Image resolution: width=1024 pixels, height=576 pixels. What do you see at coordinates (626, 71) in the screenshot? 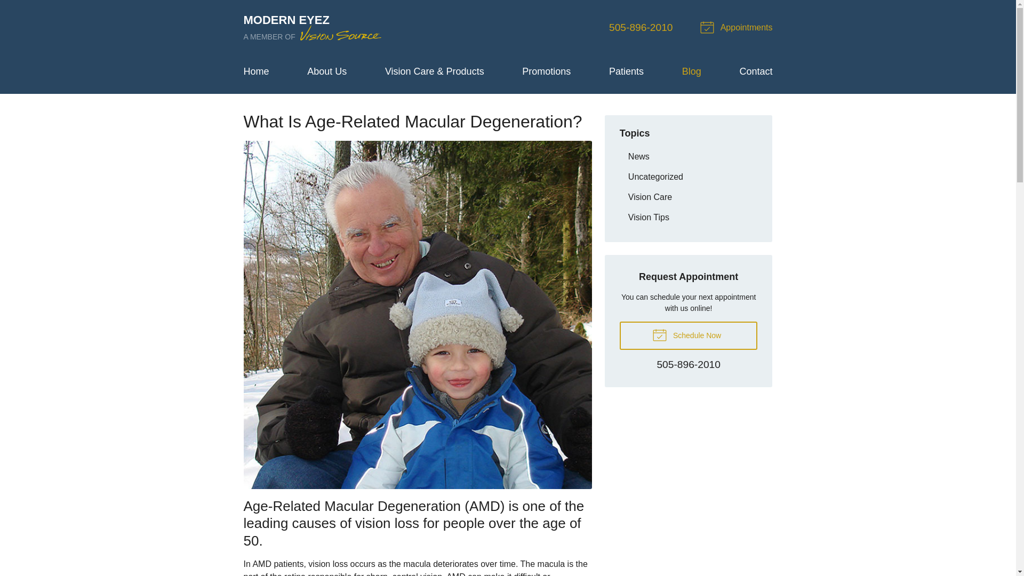
I see `Schedule Now` at bounding box center [626, 71].